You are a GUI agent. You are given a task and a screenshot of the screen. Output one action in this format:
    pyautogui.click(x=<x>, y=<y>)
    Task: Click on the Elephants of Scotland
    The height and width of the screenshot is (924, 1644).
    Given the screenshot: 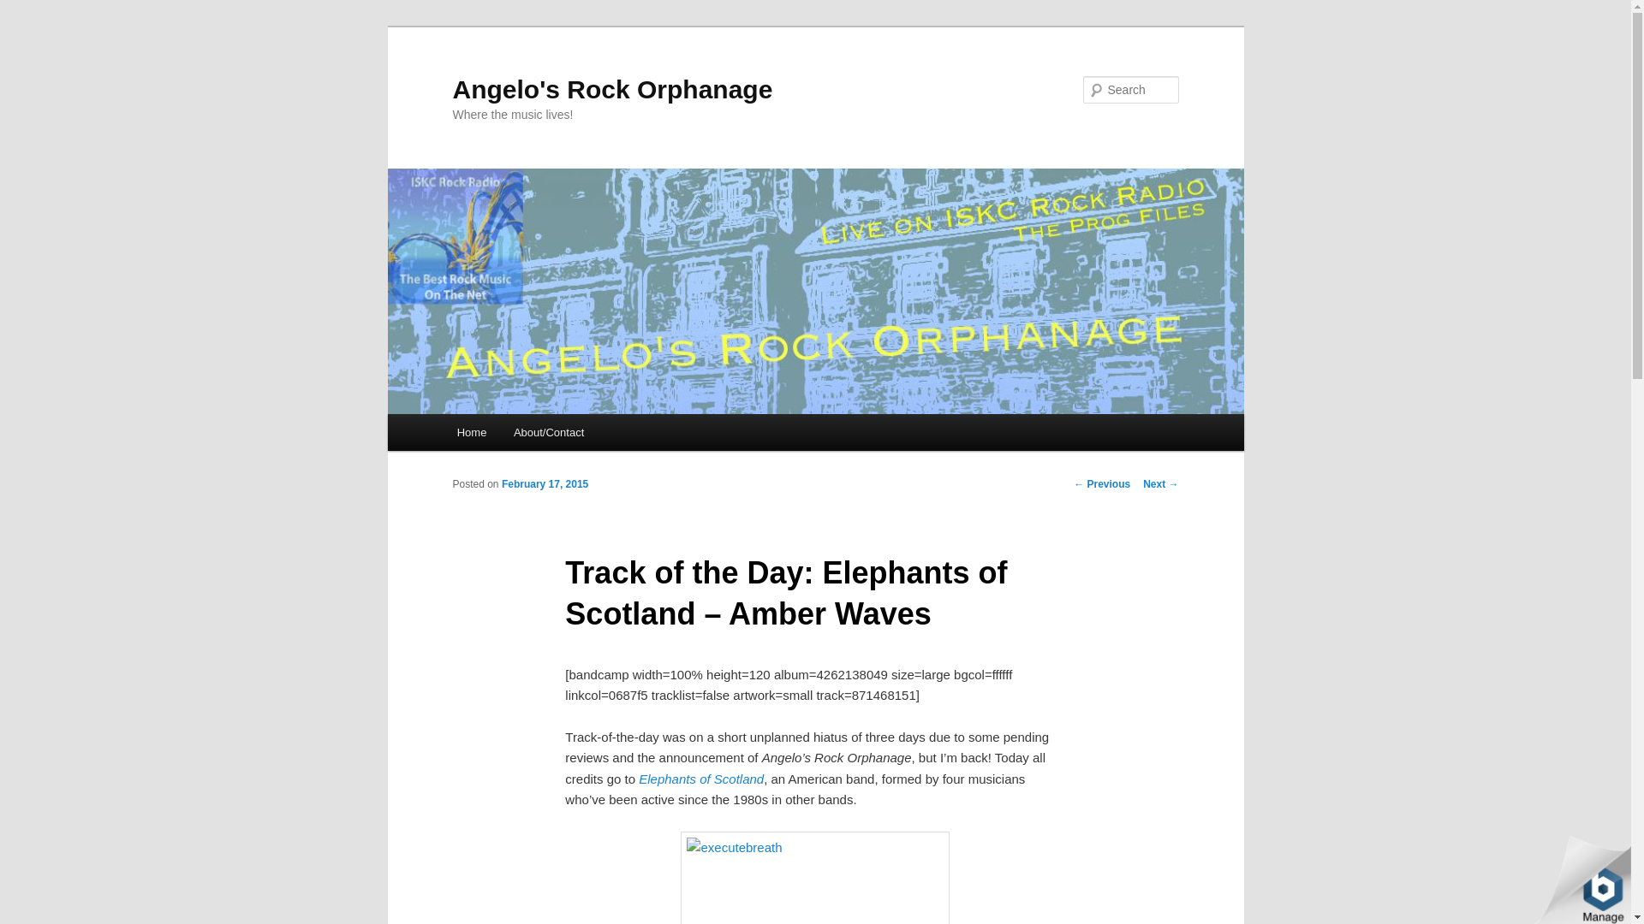 What is the action you would take?
    pyautogui.click(x=701, y=779)
    